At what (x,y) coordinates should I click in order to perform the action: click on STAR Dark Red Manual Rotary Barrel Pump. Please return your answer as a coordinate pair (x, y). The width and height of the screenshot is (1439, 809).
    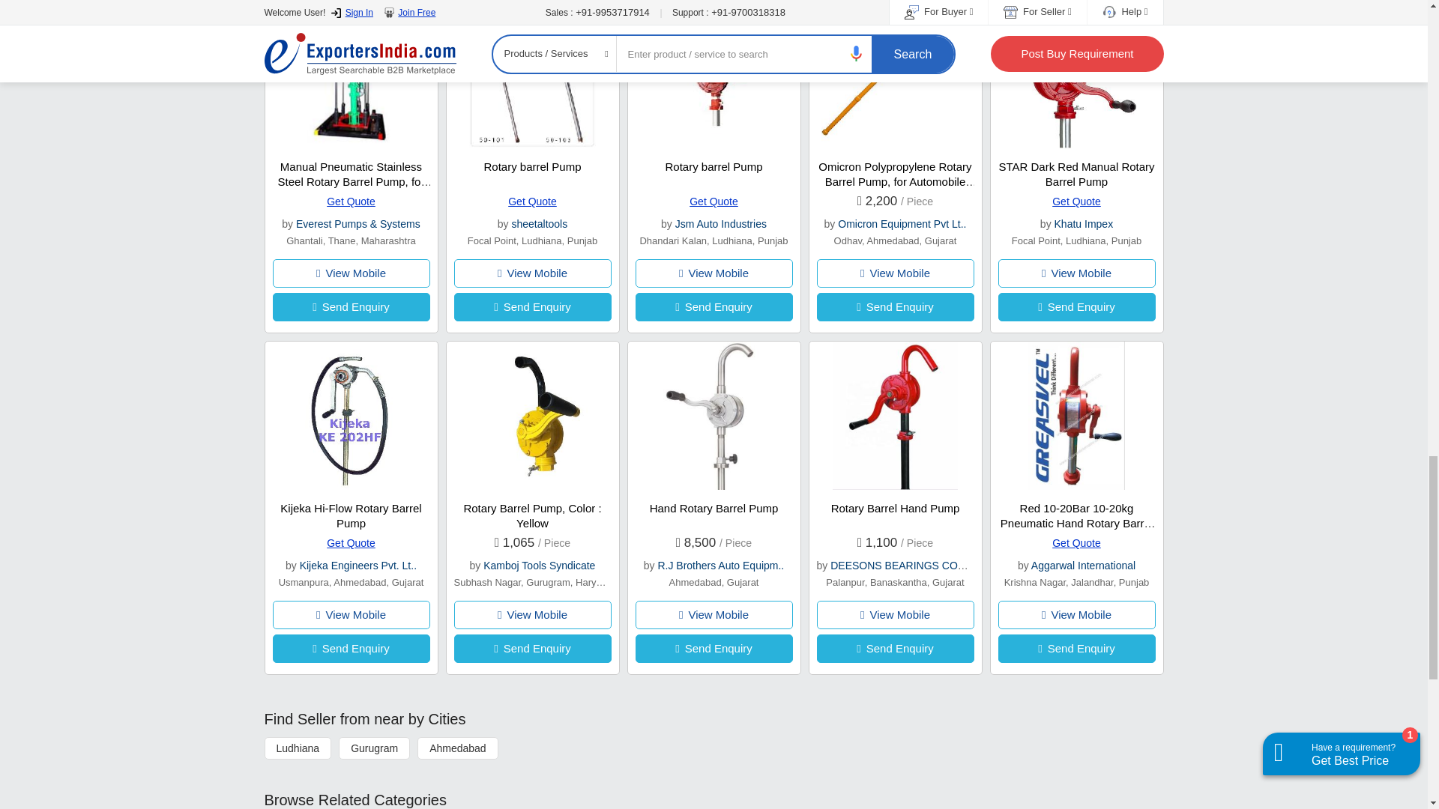
    Looking at the image, I should click on (1076, 174).